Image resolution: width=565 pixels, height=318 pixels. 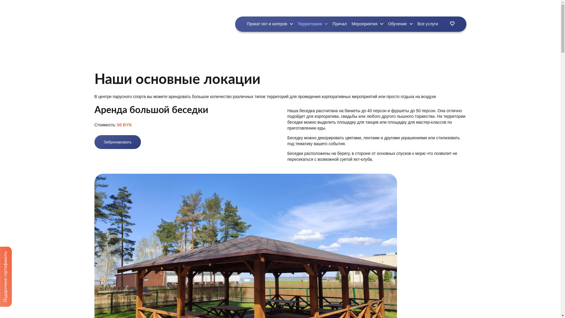 What do you see at coordinates (402, 9) in the screenshot?
I see `viber` at bounding box center [402, 9].